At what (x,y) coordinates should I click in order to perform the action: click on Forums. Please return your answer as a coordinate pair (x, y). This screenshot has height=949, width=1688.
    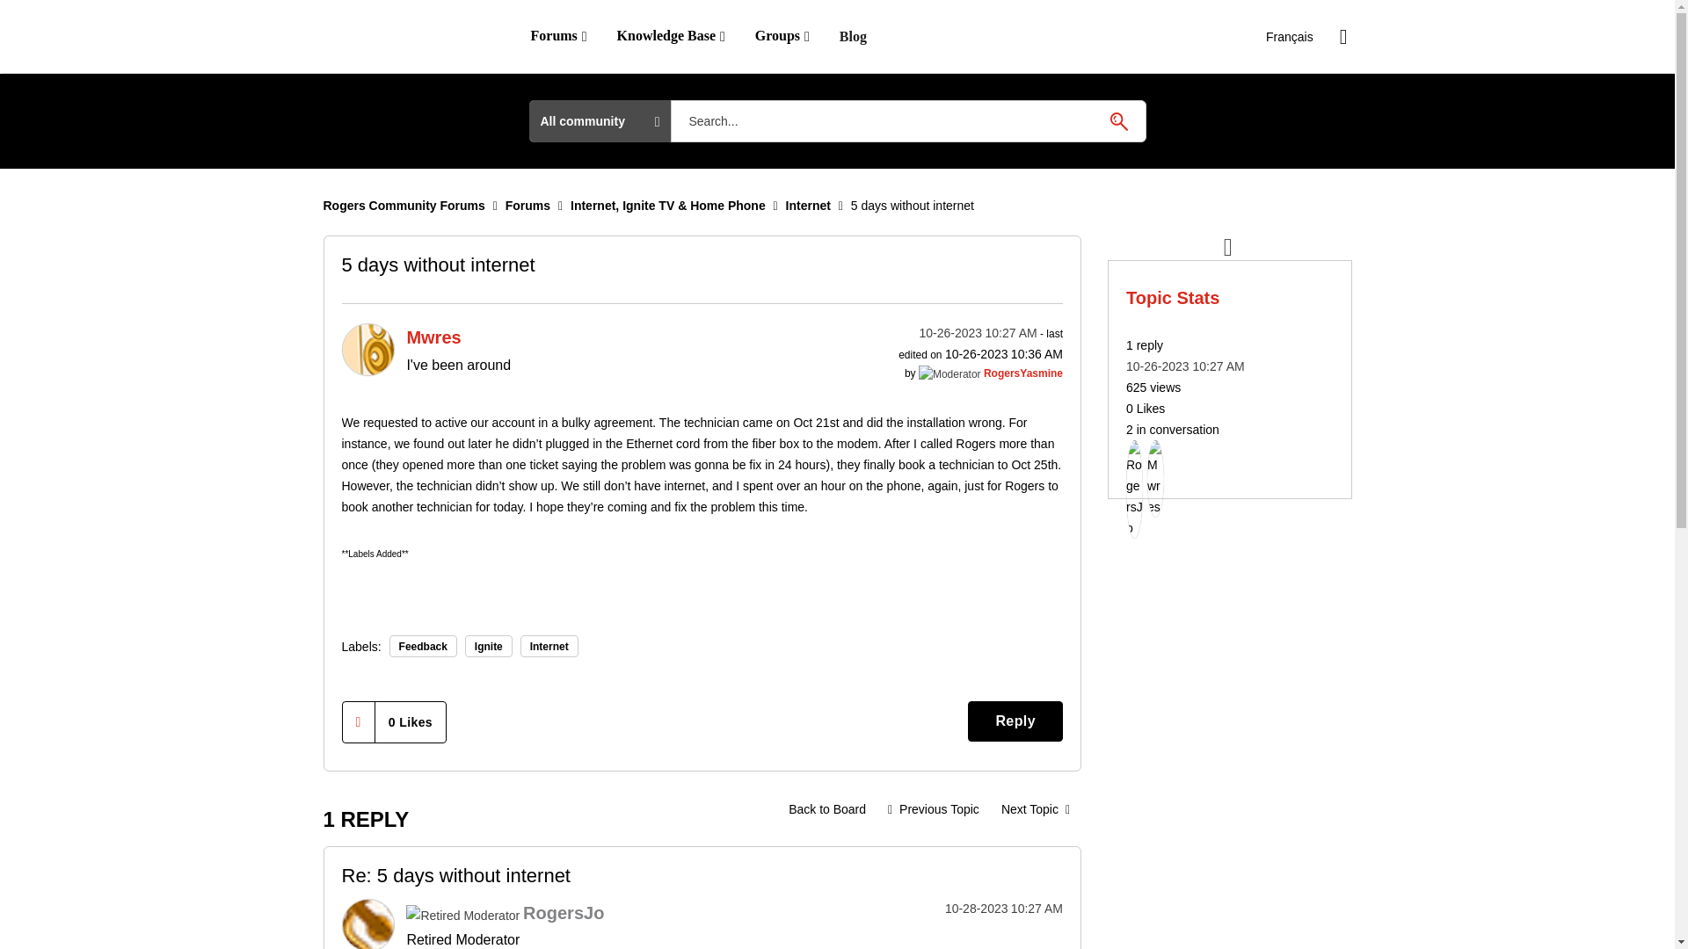
    Looking at the image, I should click on (527, 205).